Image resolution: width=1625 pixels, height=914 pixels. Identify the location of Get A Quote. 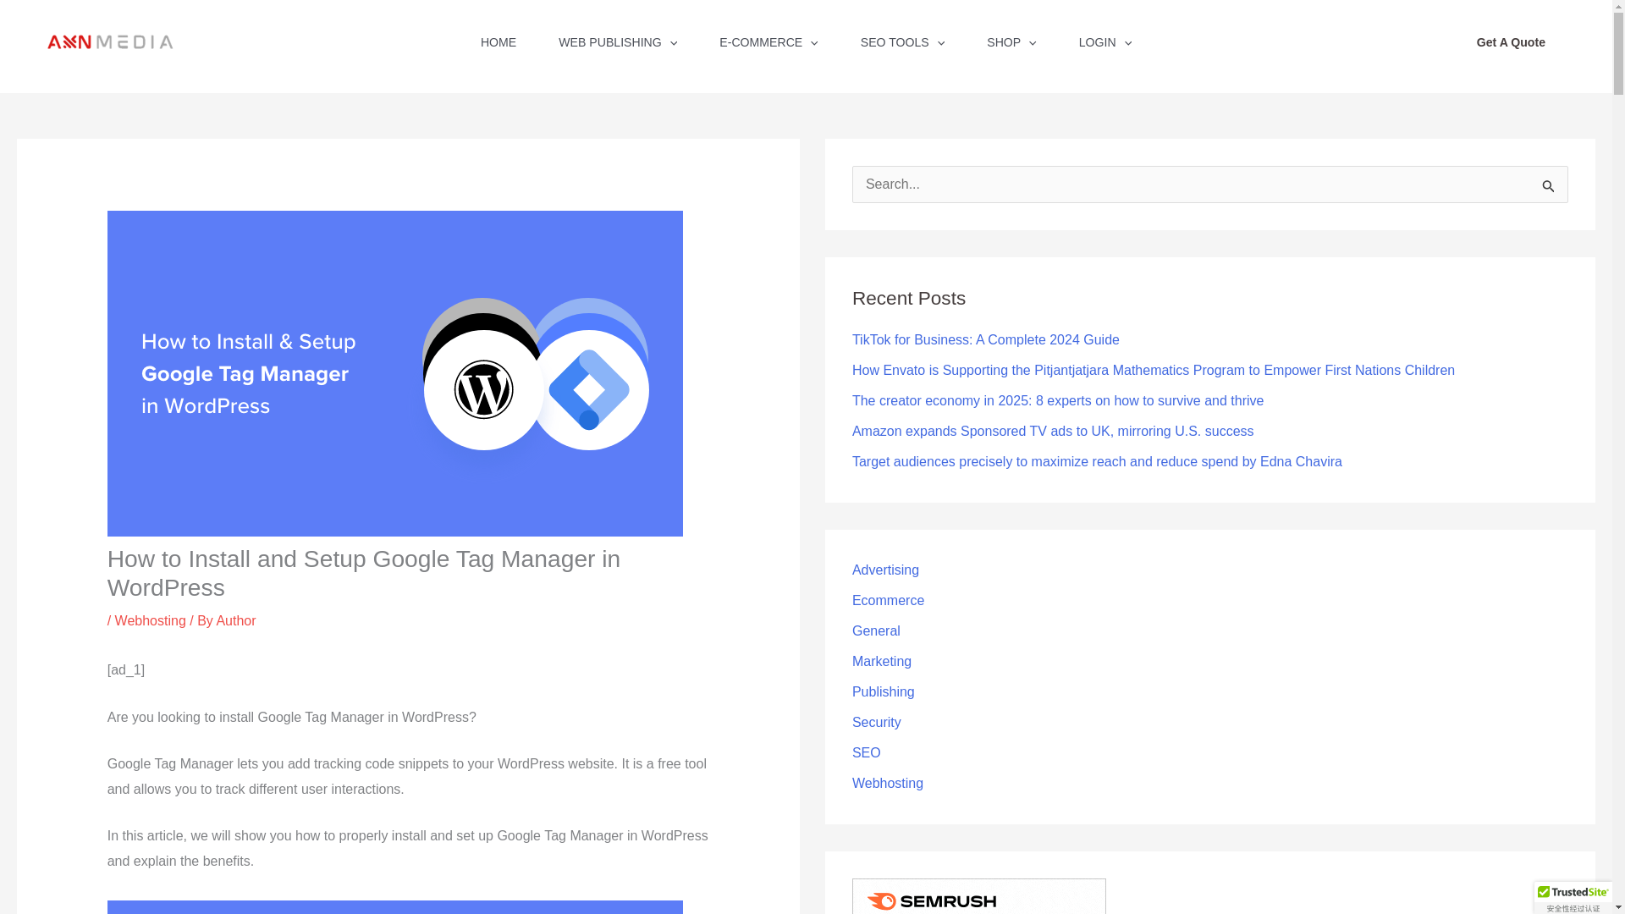
(1511, 41).